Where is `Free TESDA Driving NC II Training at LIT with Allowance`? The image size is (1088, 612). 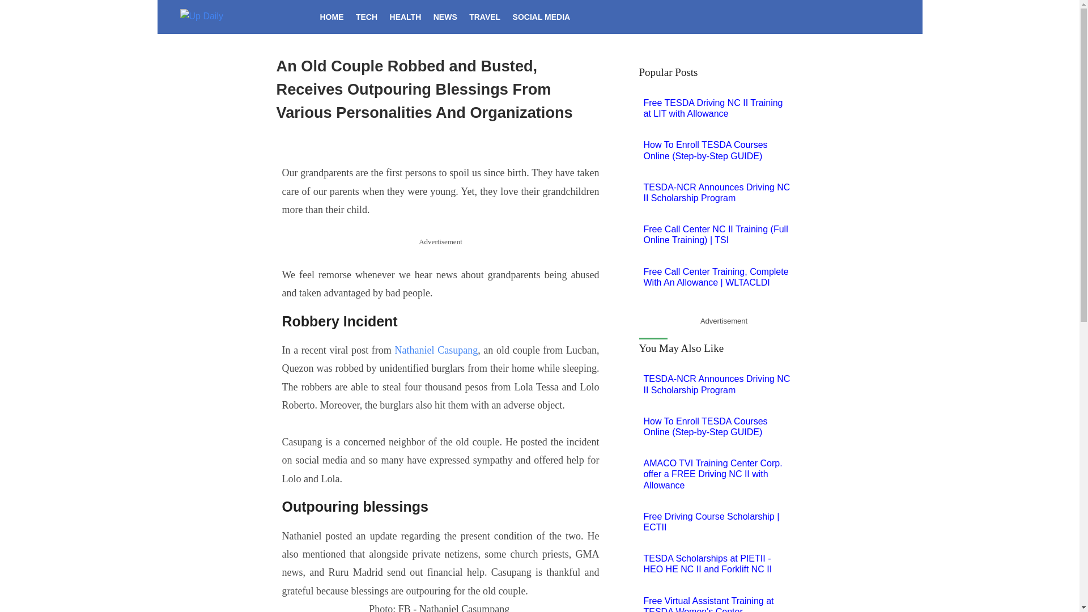 Free TESDA Driving NC II Training at LIT with Allowance is located at coordinates (721, 108).